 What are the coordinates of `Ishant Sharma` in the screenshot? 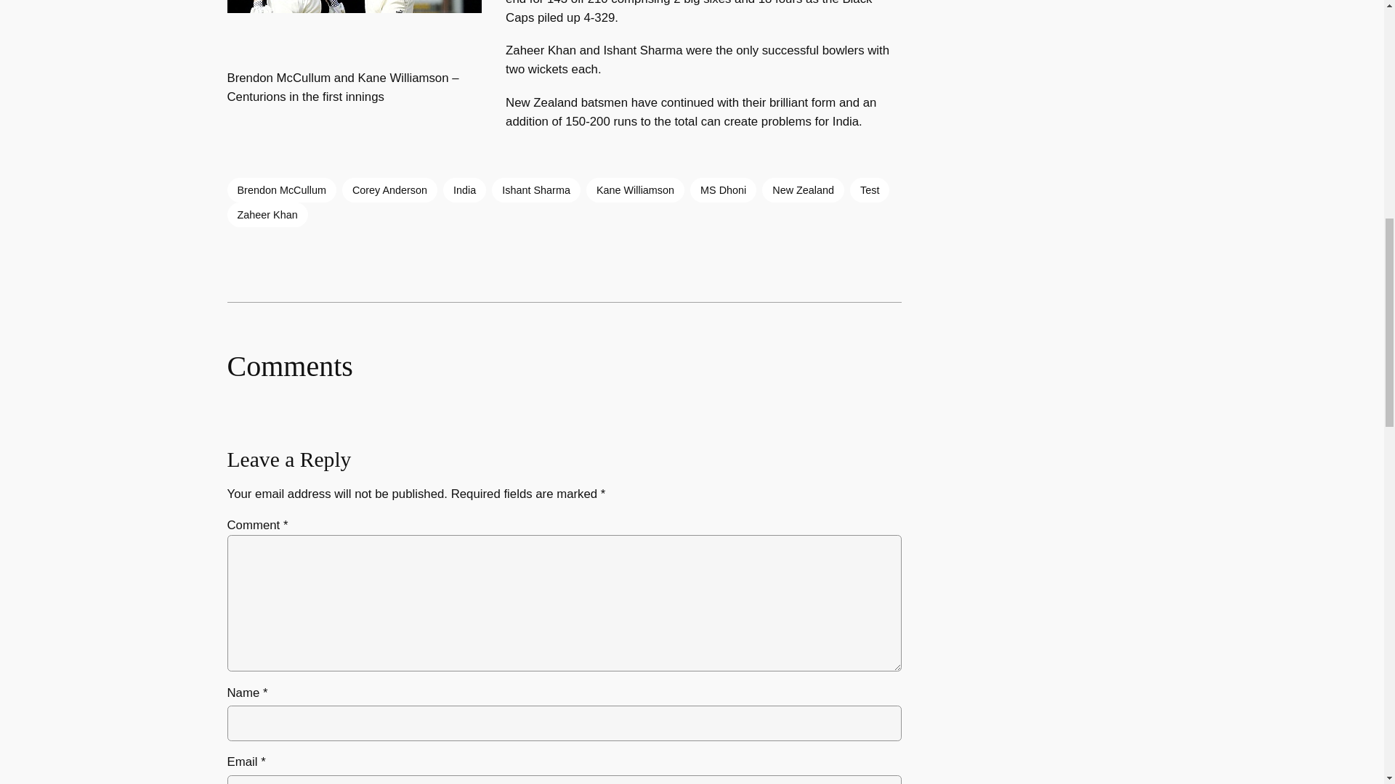 It's located at (536, 190).